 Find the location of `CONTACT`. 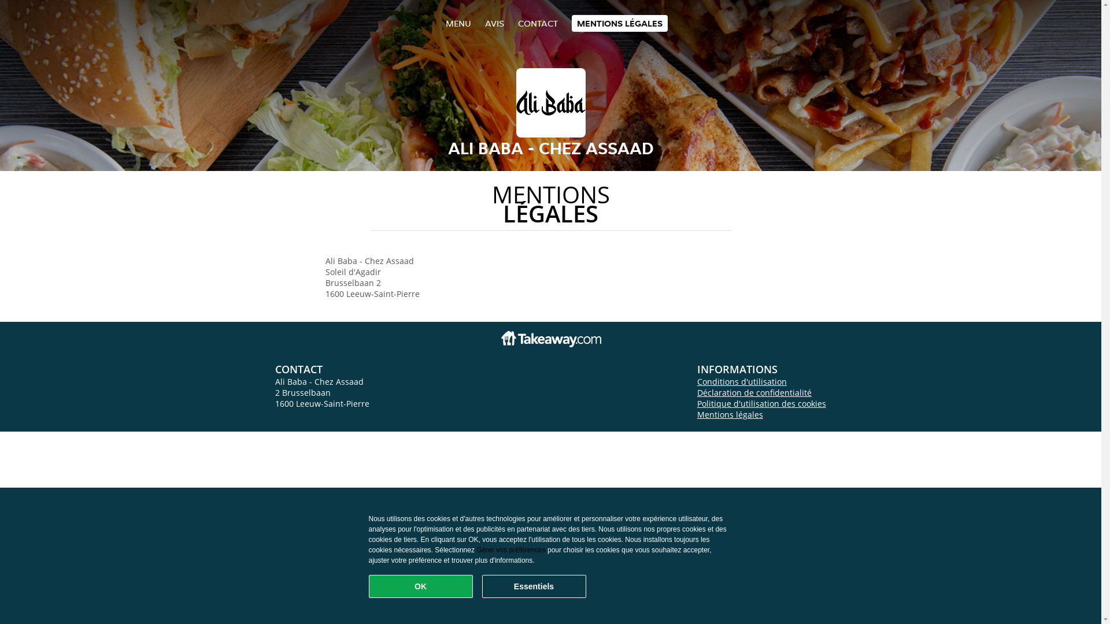

CONTACT is located at coordinates (538, 23).